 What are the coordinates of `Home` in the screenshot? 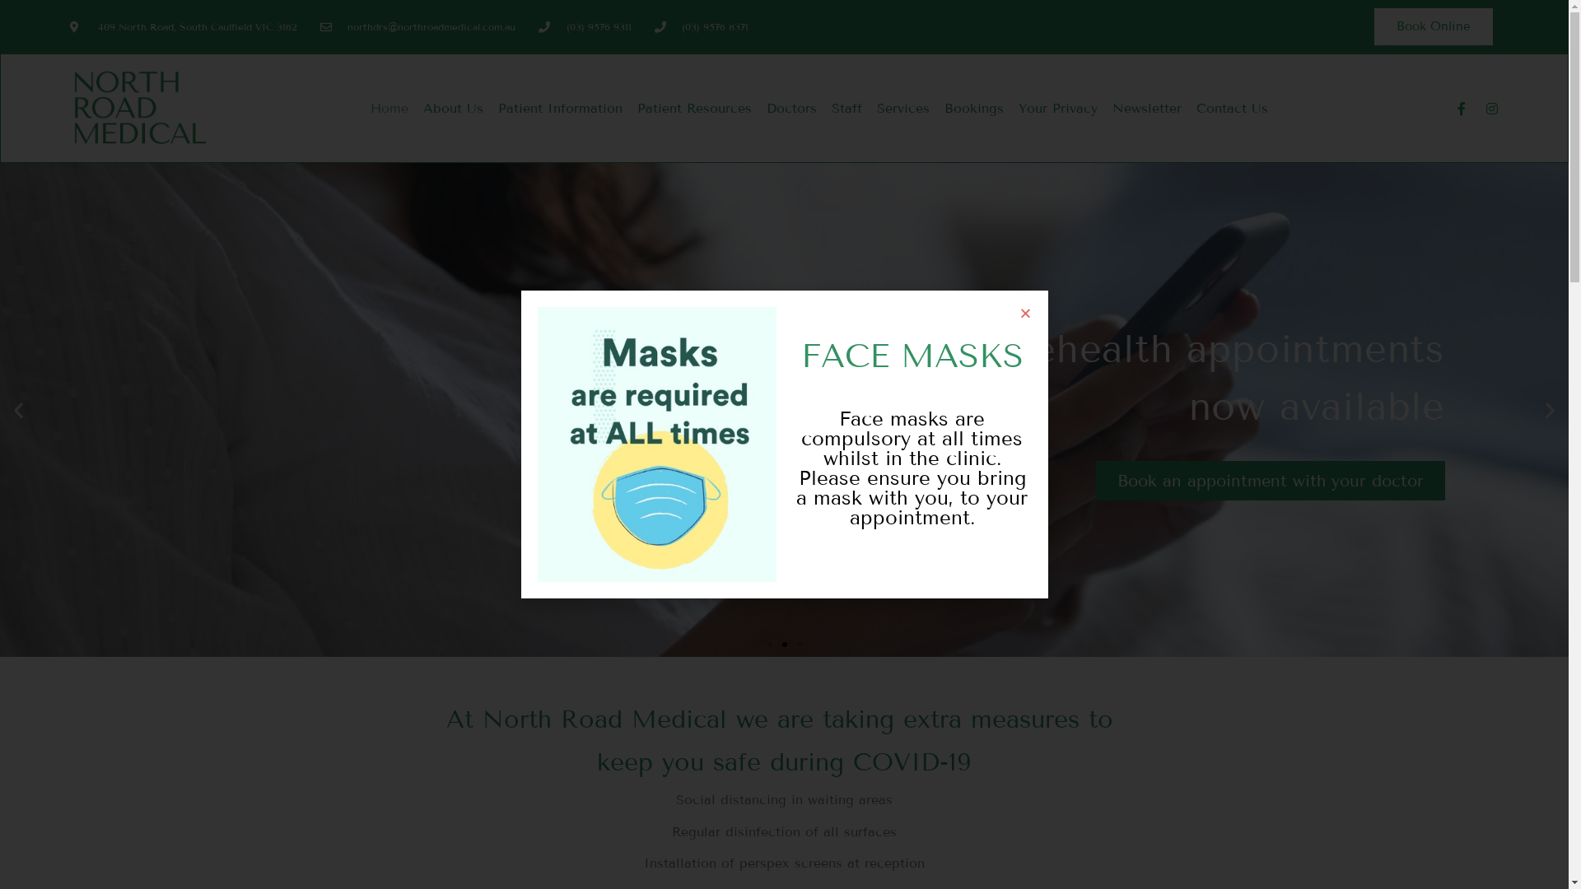 It's located at (389, 109).